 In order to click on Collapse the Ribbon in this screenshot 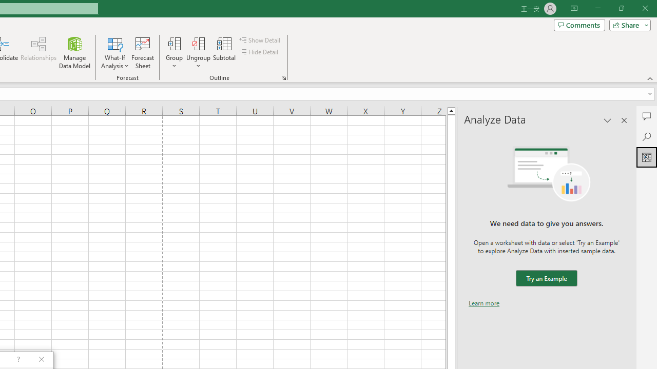, I will do `click(650, 78)`.